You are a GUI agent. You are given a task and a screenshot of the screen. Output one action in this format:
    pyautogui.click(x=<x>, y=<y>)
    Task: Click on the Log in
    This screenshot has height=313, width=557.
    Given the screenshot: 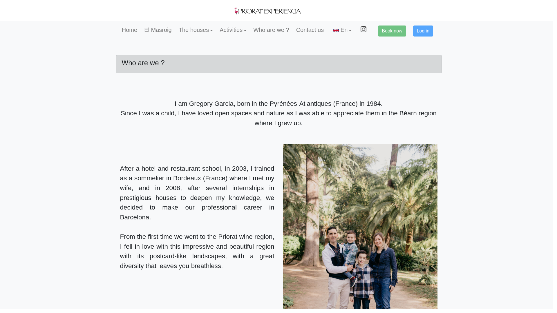 What is the action you would take?
    pyautogui.click(x=423, y=31)
    